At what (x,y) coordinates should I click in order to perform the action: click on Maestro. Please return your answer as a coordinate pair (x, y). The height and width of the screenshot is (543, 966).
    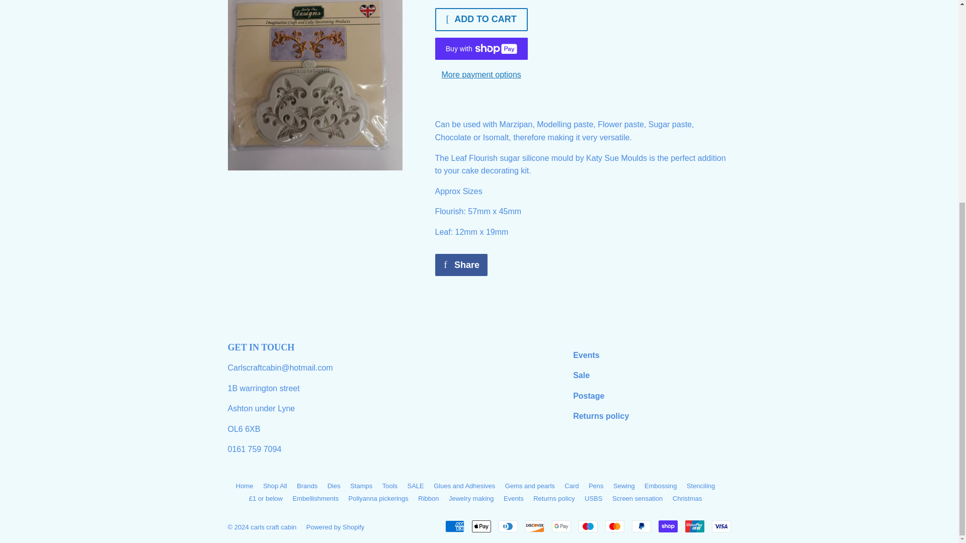
    Looking at the image, I should click on (588, 526).